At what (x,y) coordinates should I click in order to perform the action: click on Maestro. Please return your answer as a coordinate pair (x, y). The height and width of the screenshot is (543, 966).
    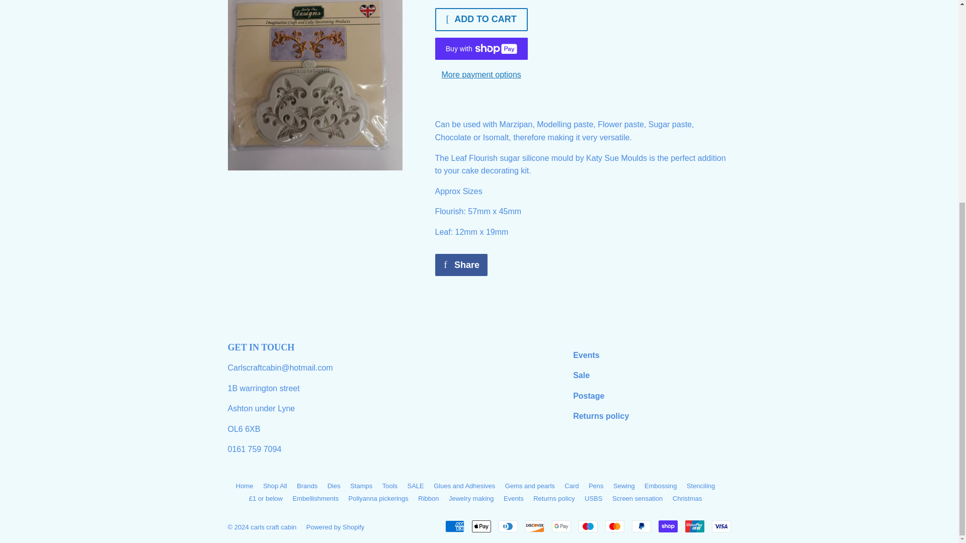
    Looking at the image, I should click on (588, 526).